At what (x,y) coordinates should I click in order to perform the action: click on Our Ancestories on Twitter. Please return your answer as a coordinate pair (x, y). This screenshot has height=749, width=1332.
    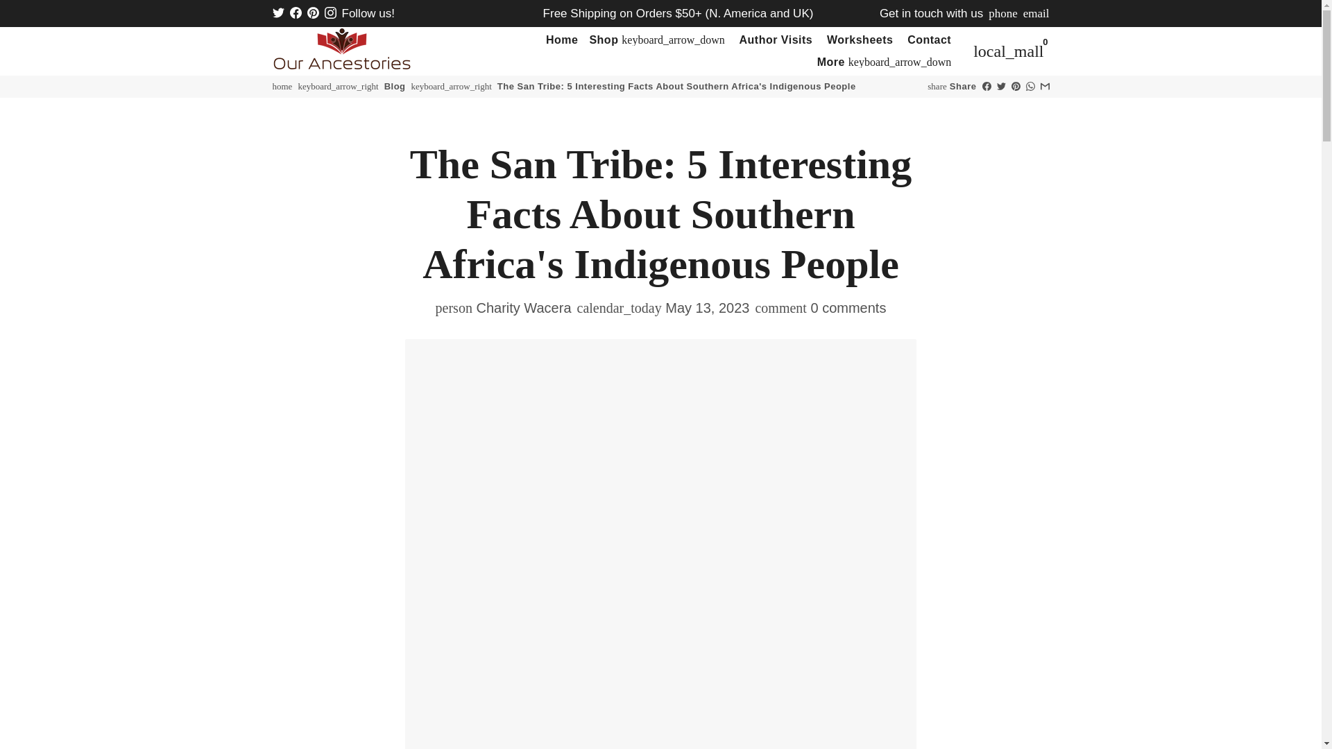
    Looking at the image, I should click on (277, 13).